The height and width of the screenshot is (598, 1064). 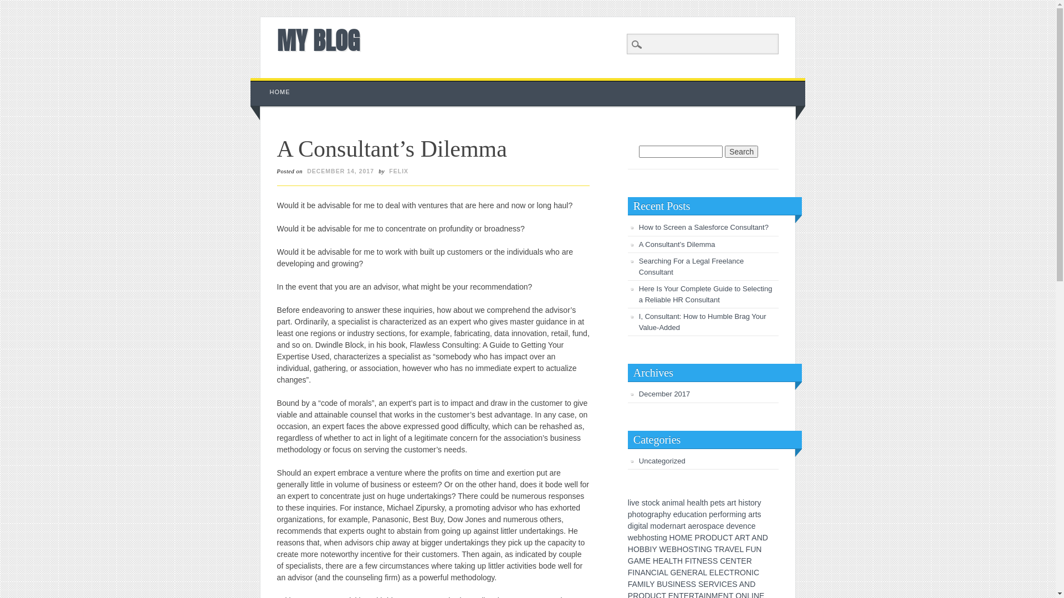 What do you see at coordinates (723, 503) in the screenshot?
I see `s` at bounding box center [723, 503].